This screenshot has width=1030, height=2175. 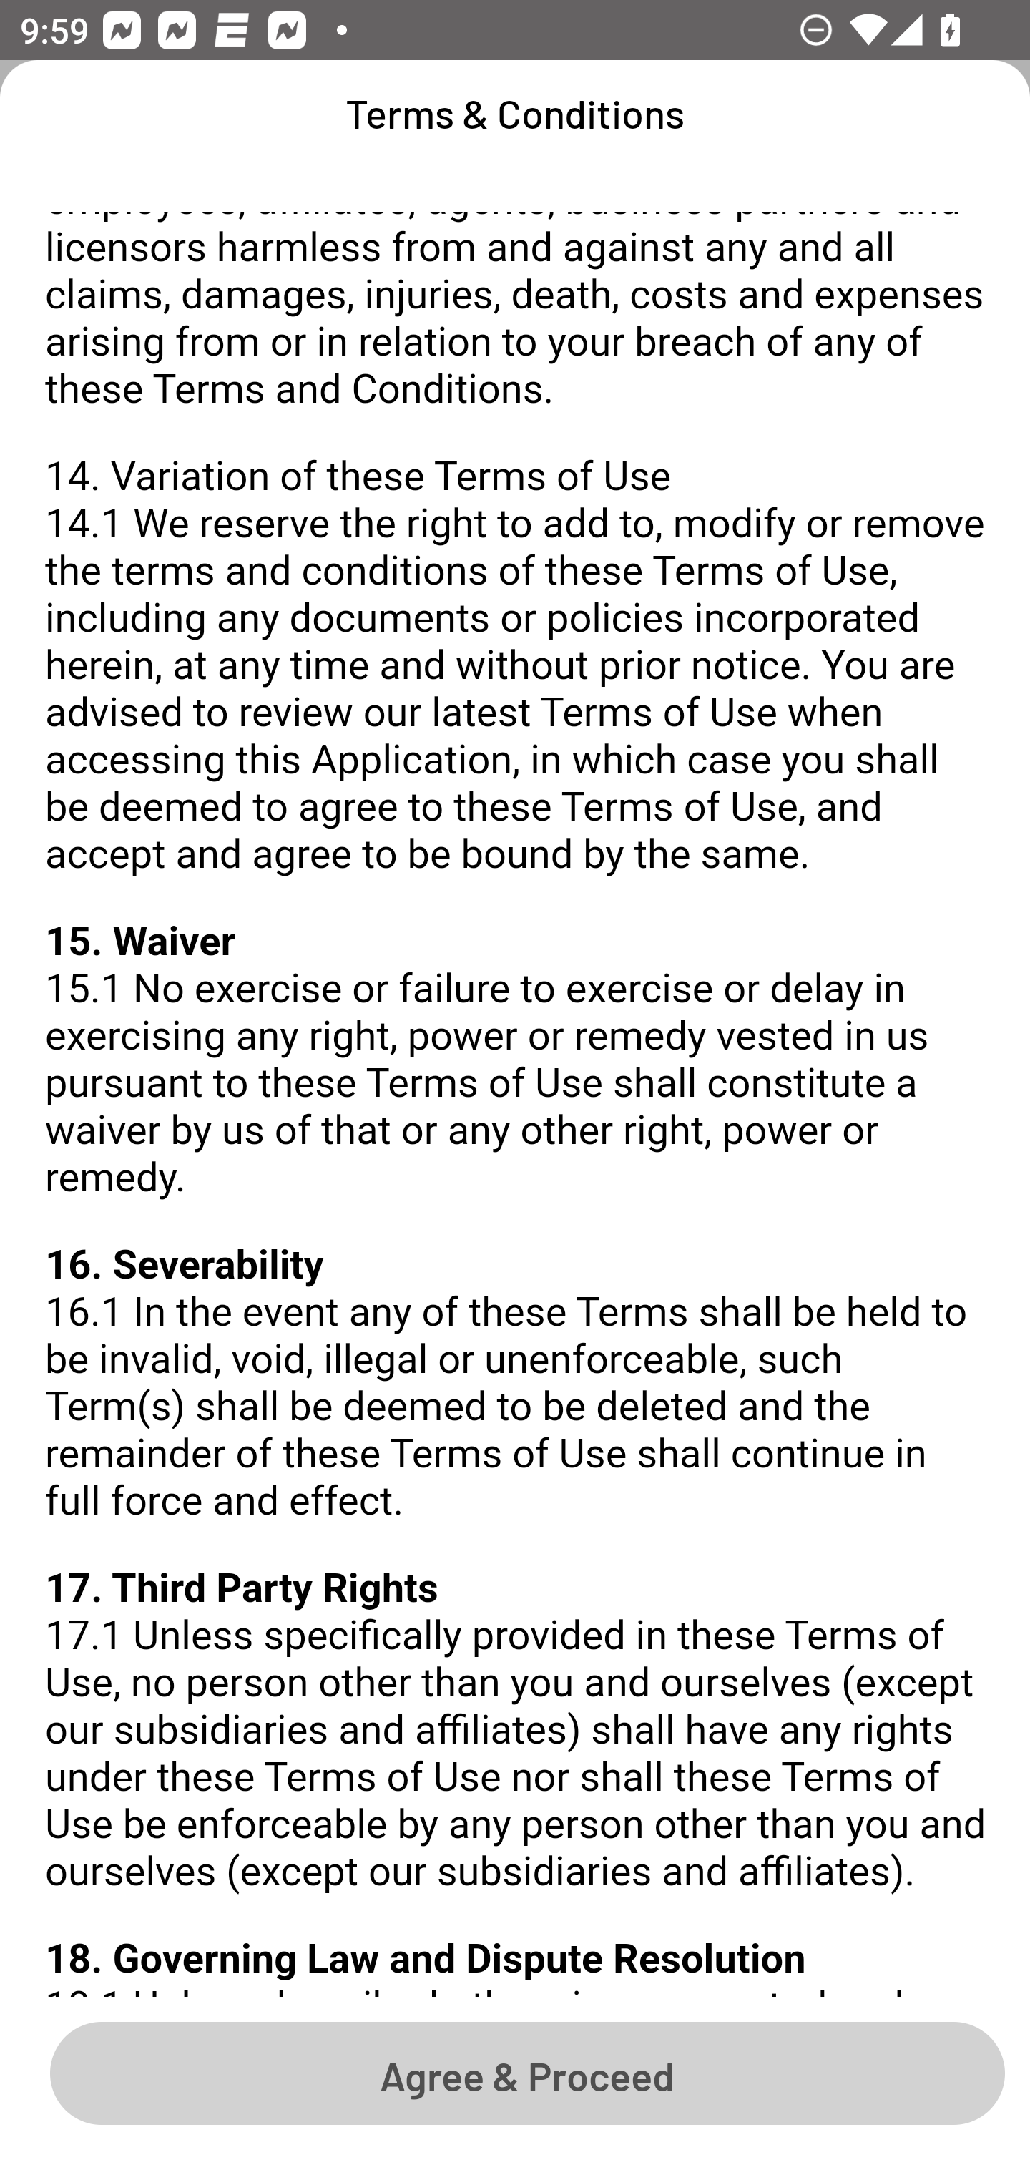 I want to click on Agree & Proceed, so click(x=527, y=2072).